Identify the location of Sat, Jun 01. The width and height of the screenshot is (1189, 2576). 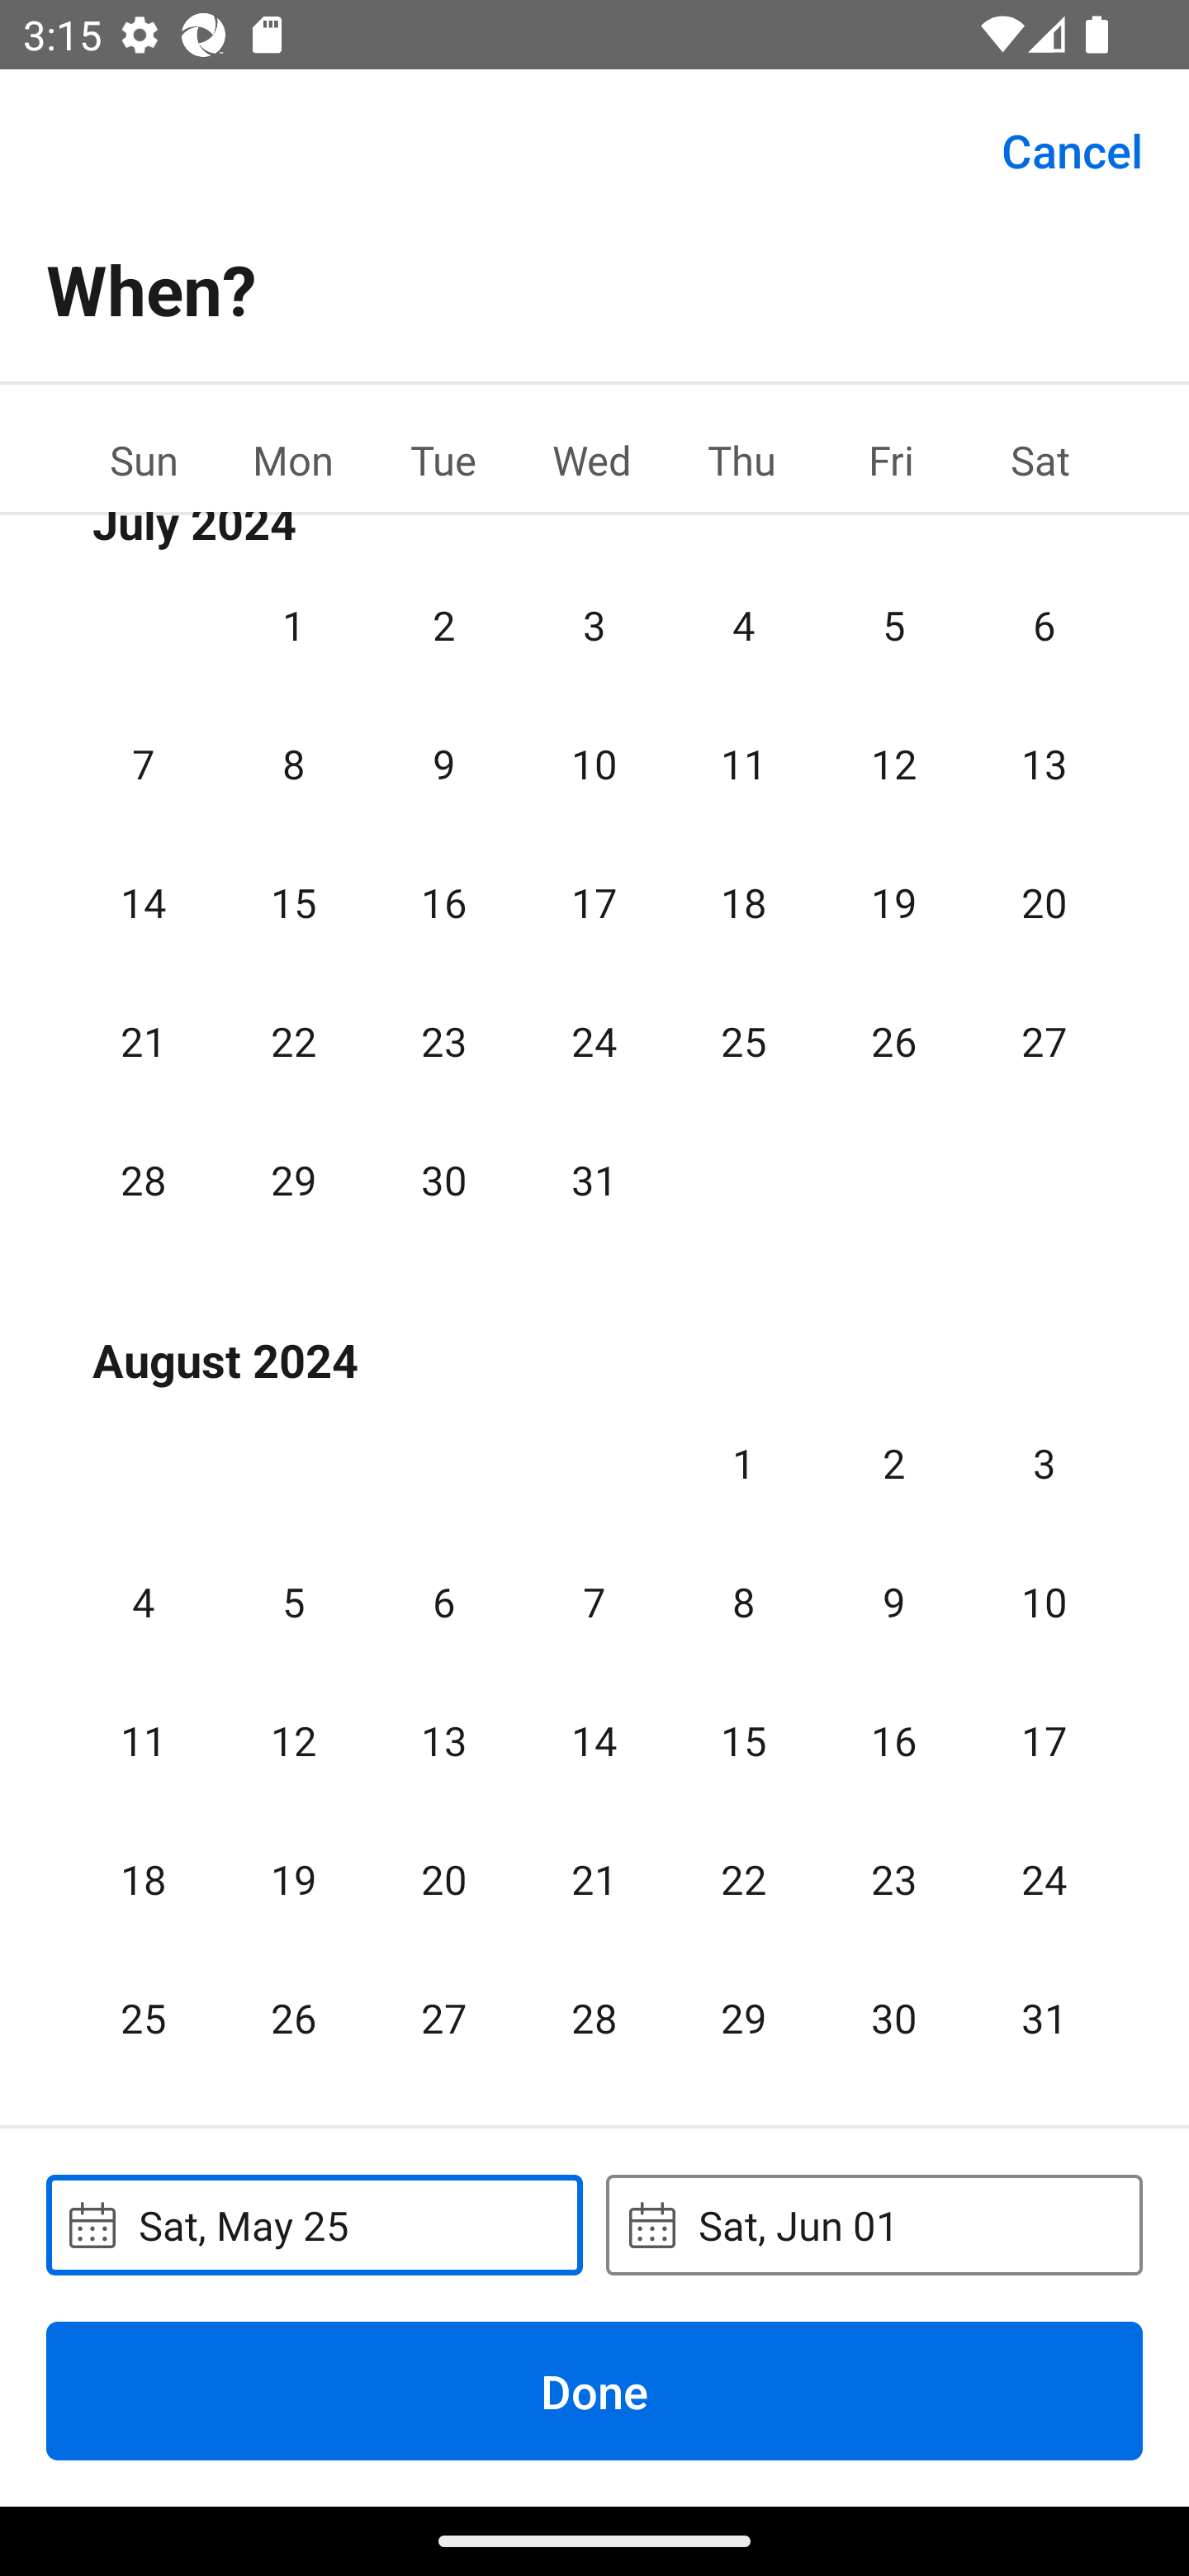
(874, 2224).